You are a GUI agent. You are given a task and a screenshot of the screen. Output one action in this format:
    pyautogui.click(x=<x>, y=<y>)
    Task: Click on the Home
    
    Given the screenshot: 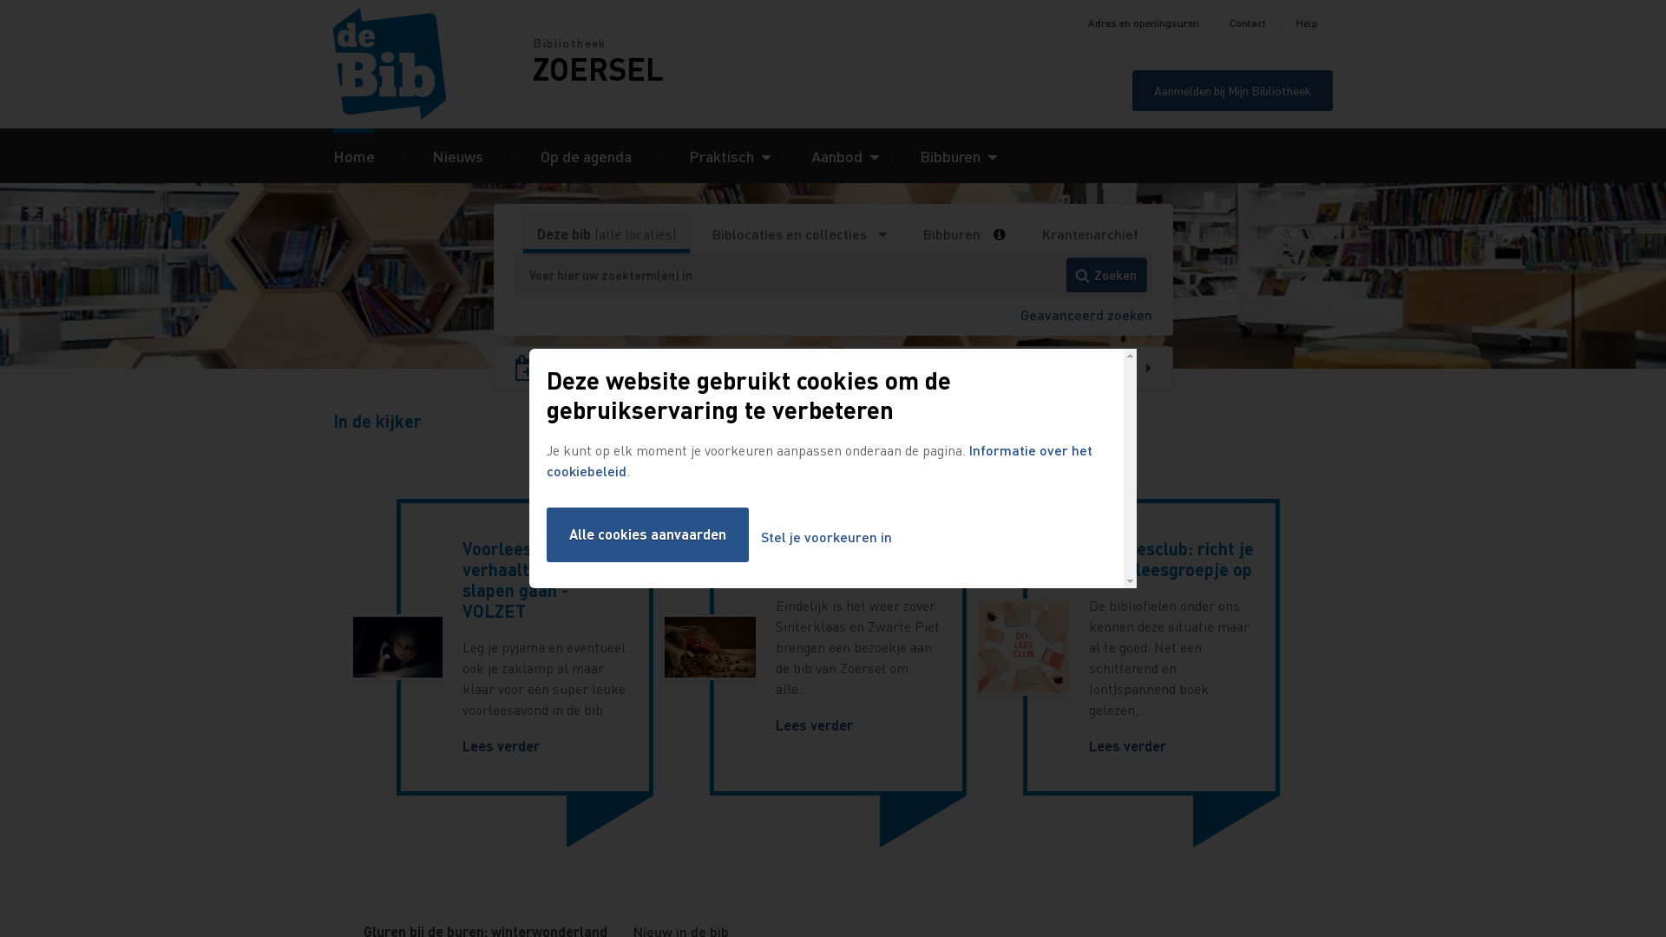 What is the action you would take?
    pyautogui.click(x=433, y=64)
    